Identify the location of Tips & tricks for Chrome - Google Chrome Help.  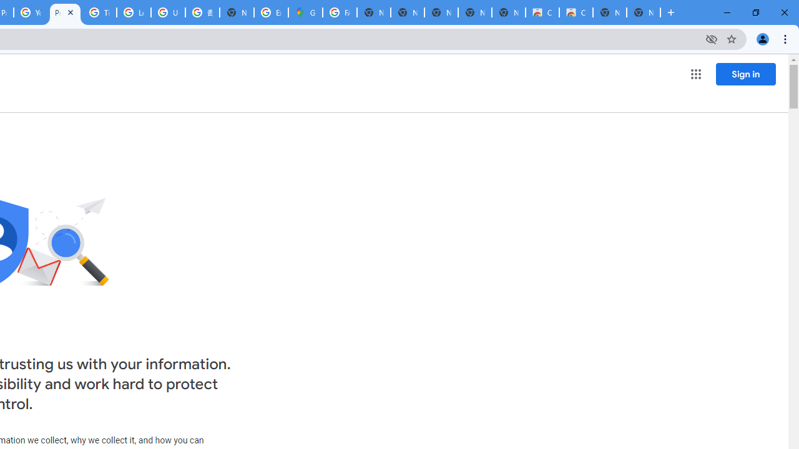
(99, 12).